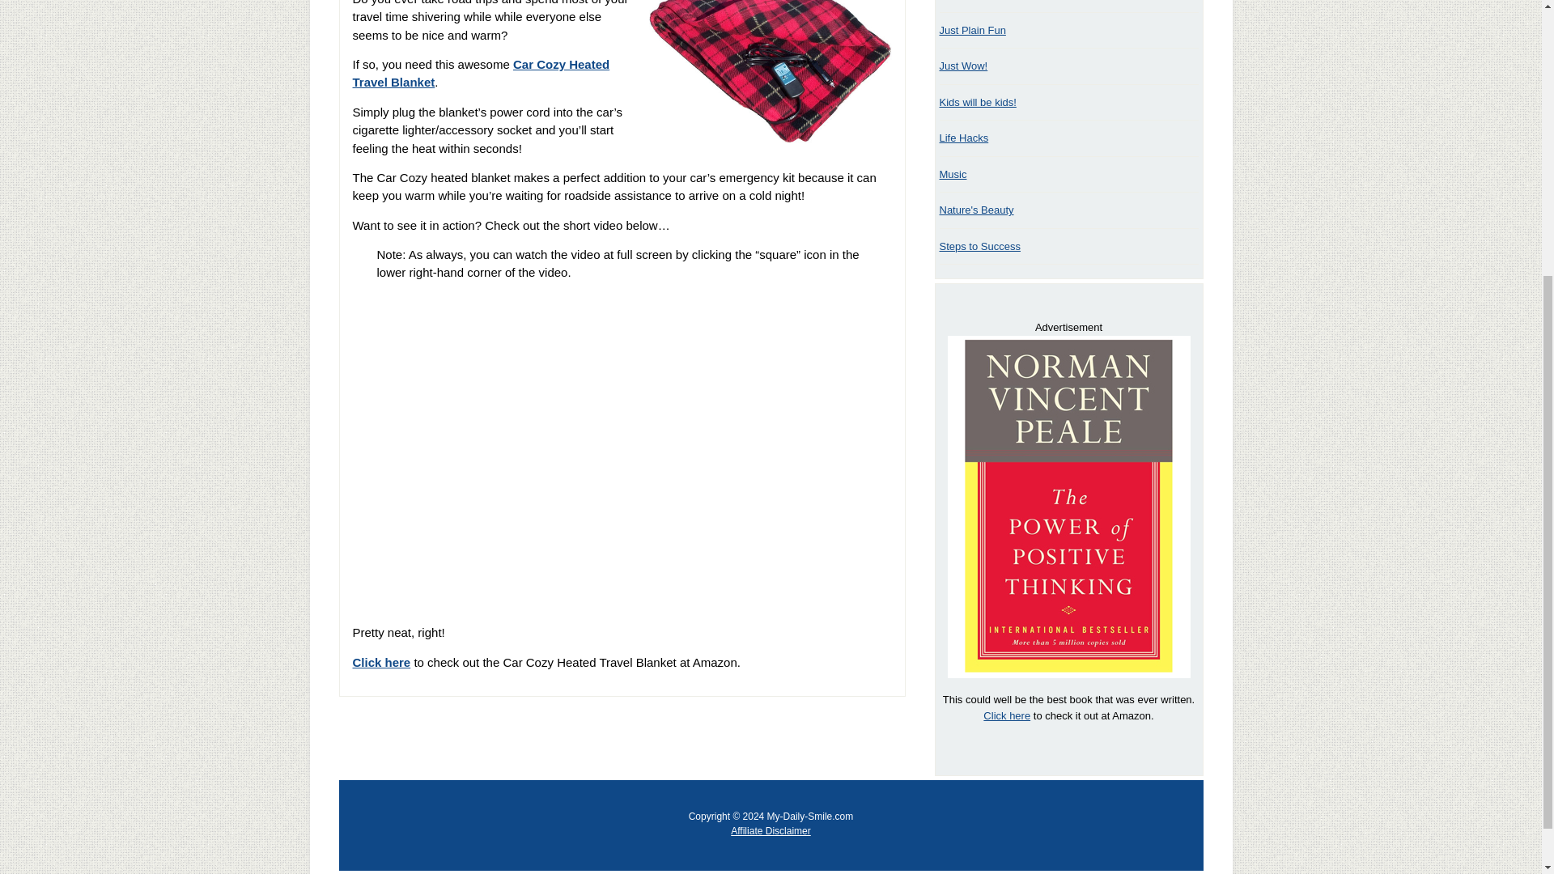 The width and height of the screenshot is (1554, 874). I want to click on Car Cozy Heated Travel Blanket, so click(481, 74).